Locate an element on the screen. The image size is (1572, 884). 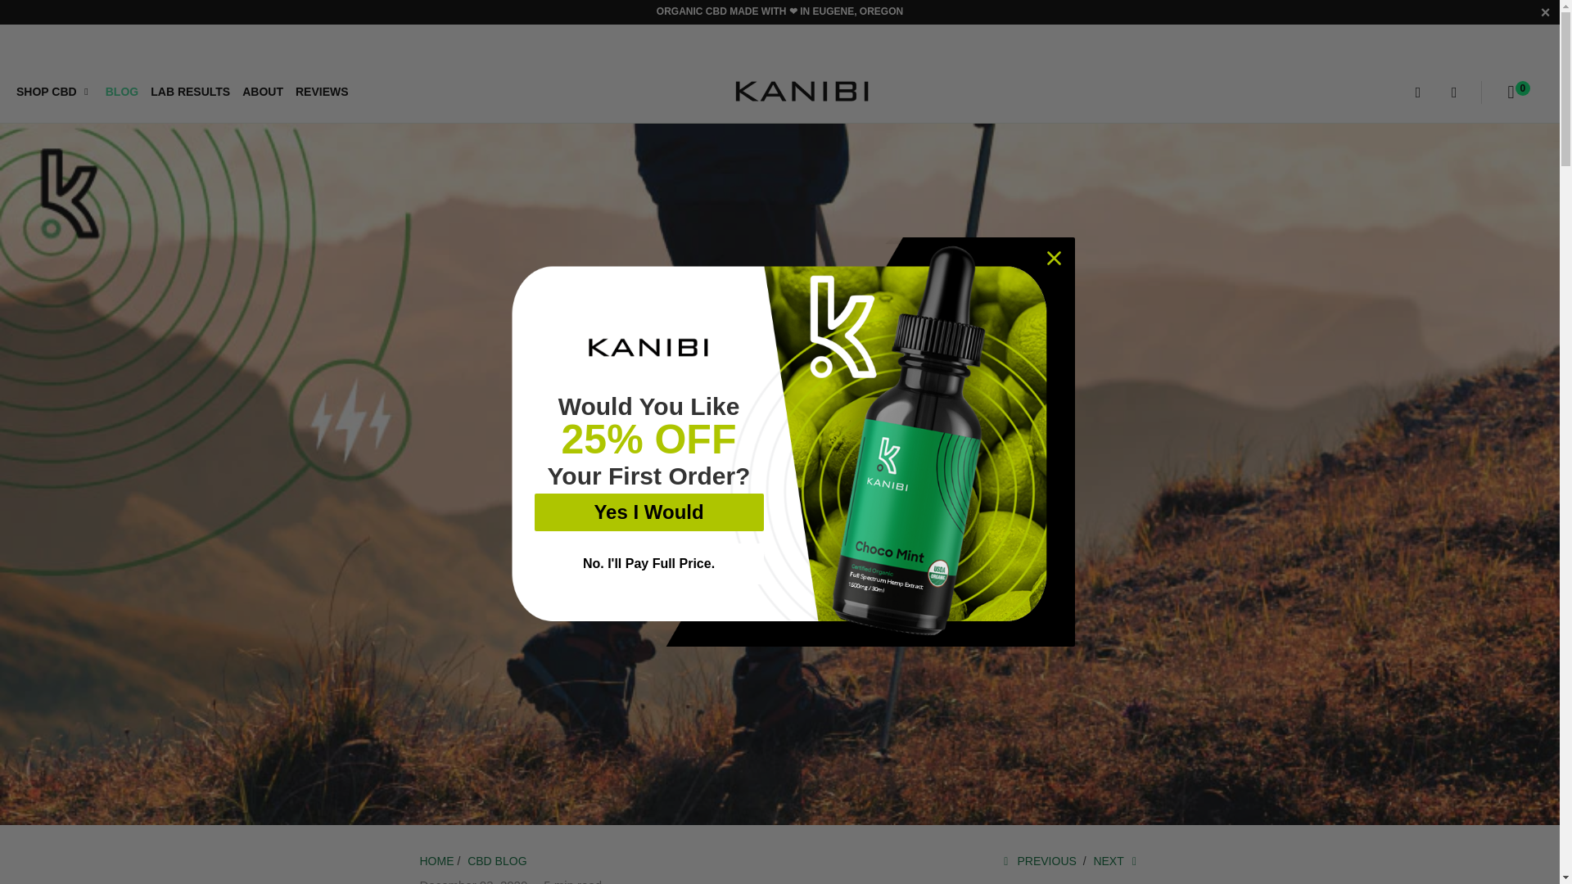
KANIBI is located at coordinates (802, 92).